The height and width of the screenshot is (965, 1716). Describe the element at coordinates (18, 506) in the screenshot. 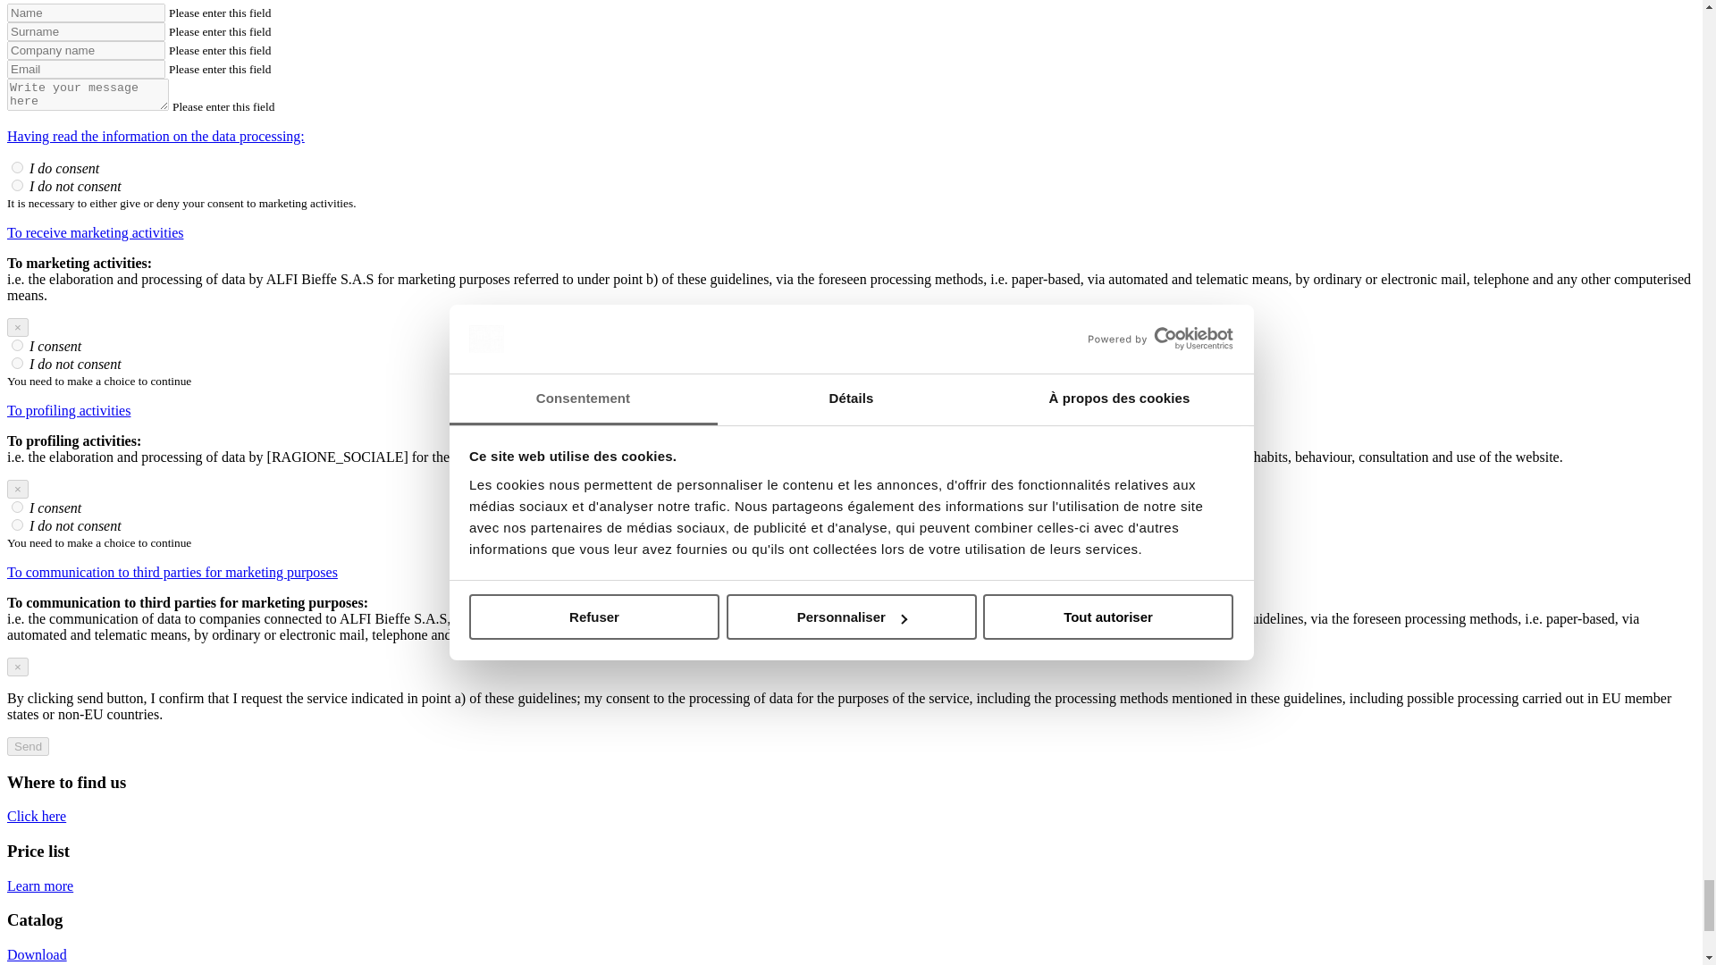

I see `Si` at that location.